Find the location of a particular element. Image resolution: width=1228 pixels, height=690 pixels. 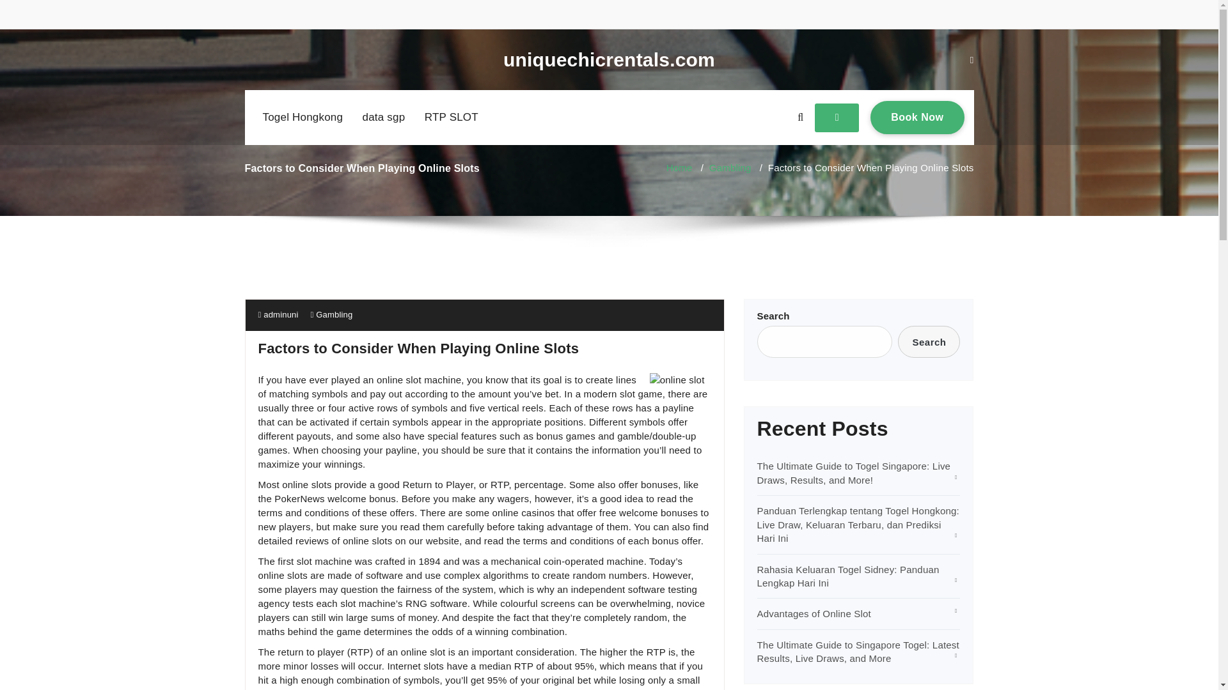

Gambling is located at coordinates (730, 167).